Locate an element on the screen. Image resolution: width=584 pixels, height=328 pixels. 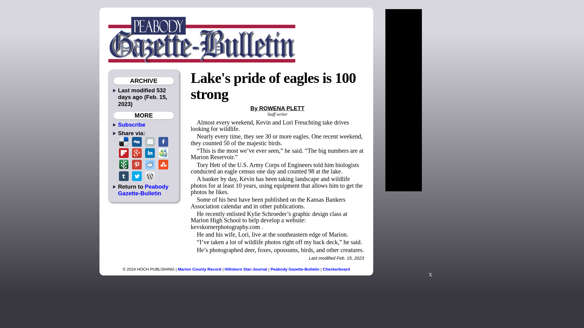
Subscribe is located at coordinates (131, 125).